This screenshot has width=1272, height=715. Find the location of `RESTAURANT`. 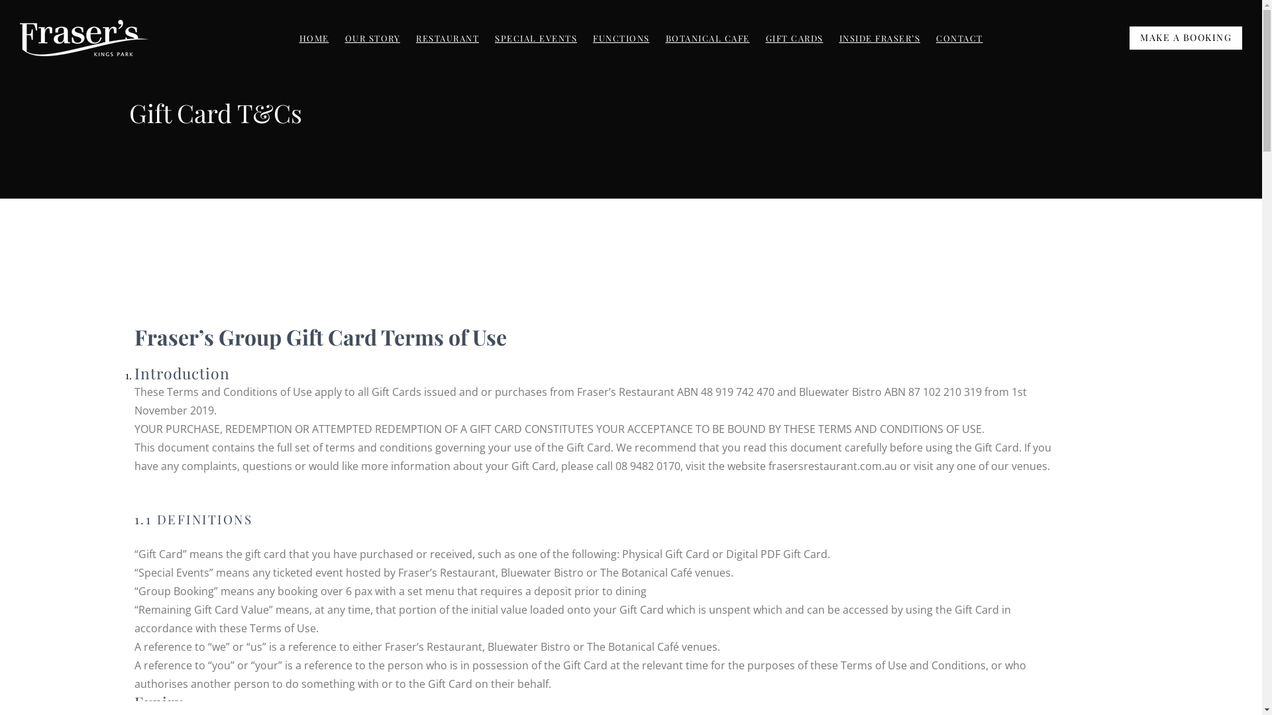

RESTAURANT is located at coordinates (448, 38).